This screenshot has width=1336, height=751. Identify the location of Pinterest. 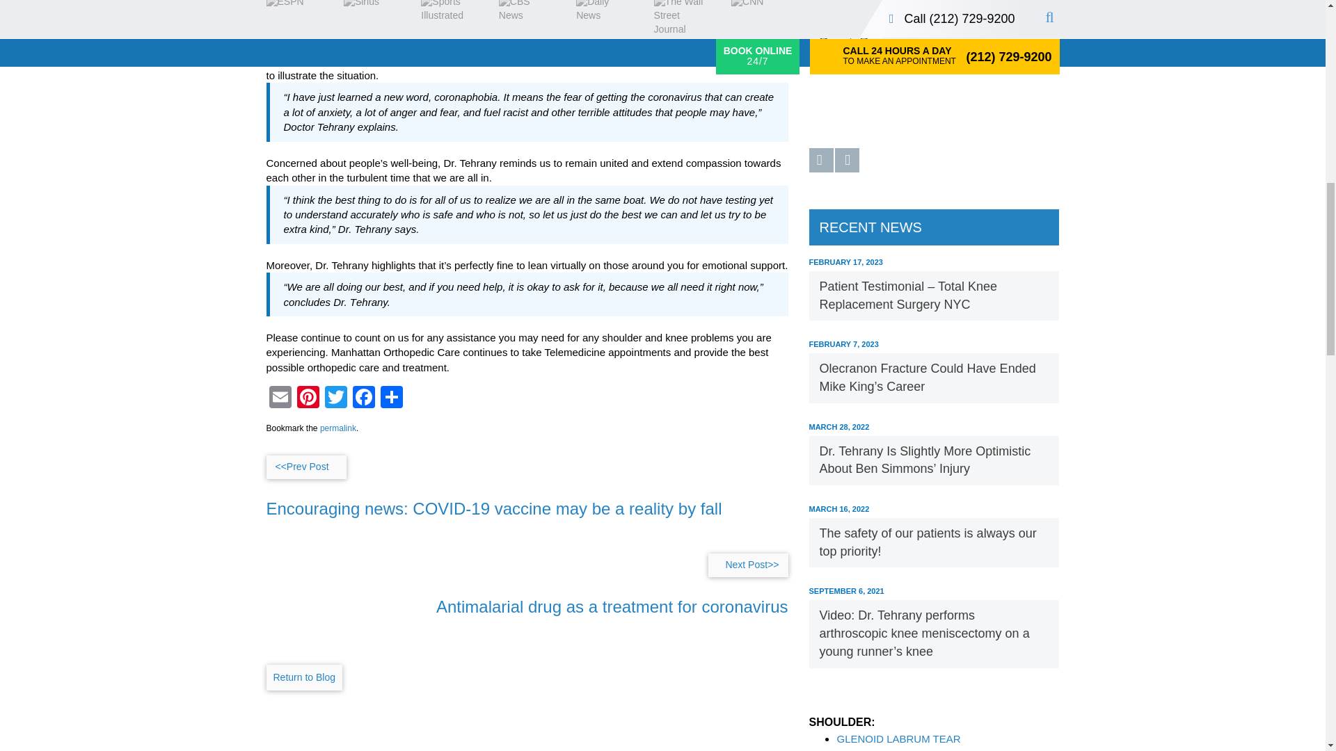
(308, 398).